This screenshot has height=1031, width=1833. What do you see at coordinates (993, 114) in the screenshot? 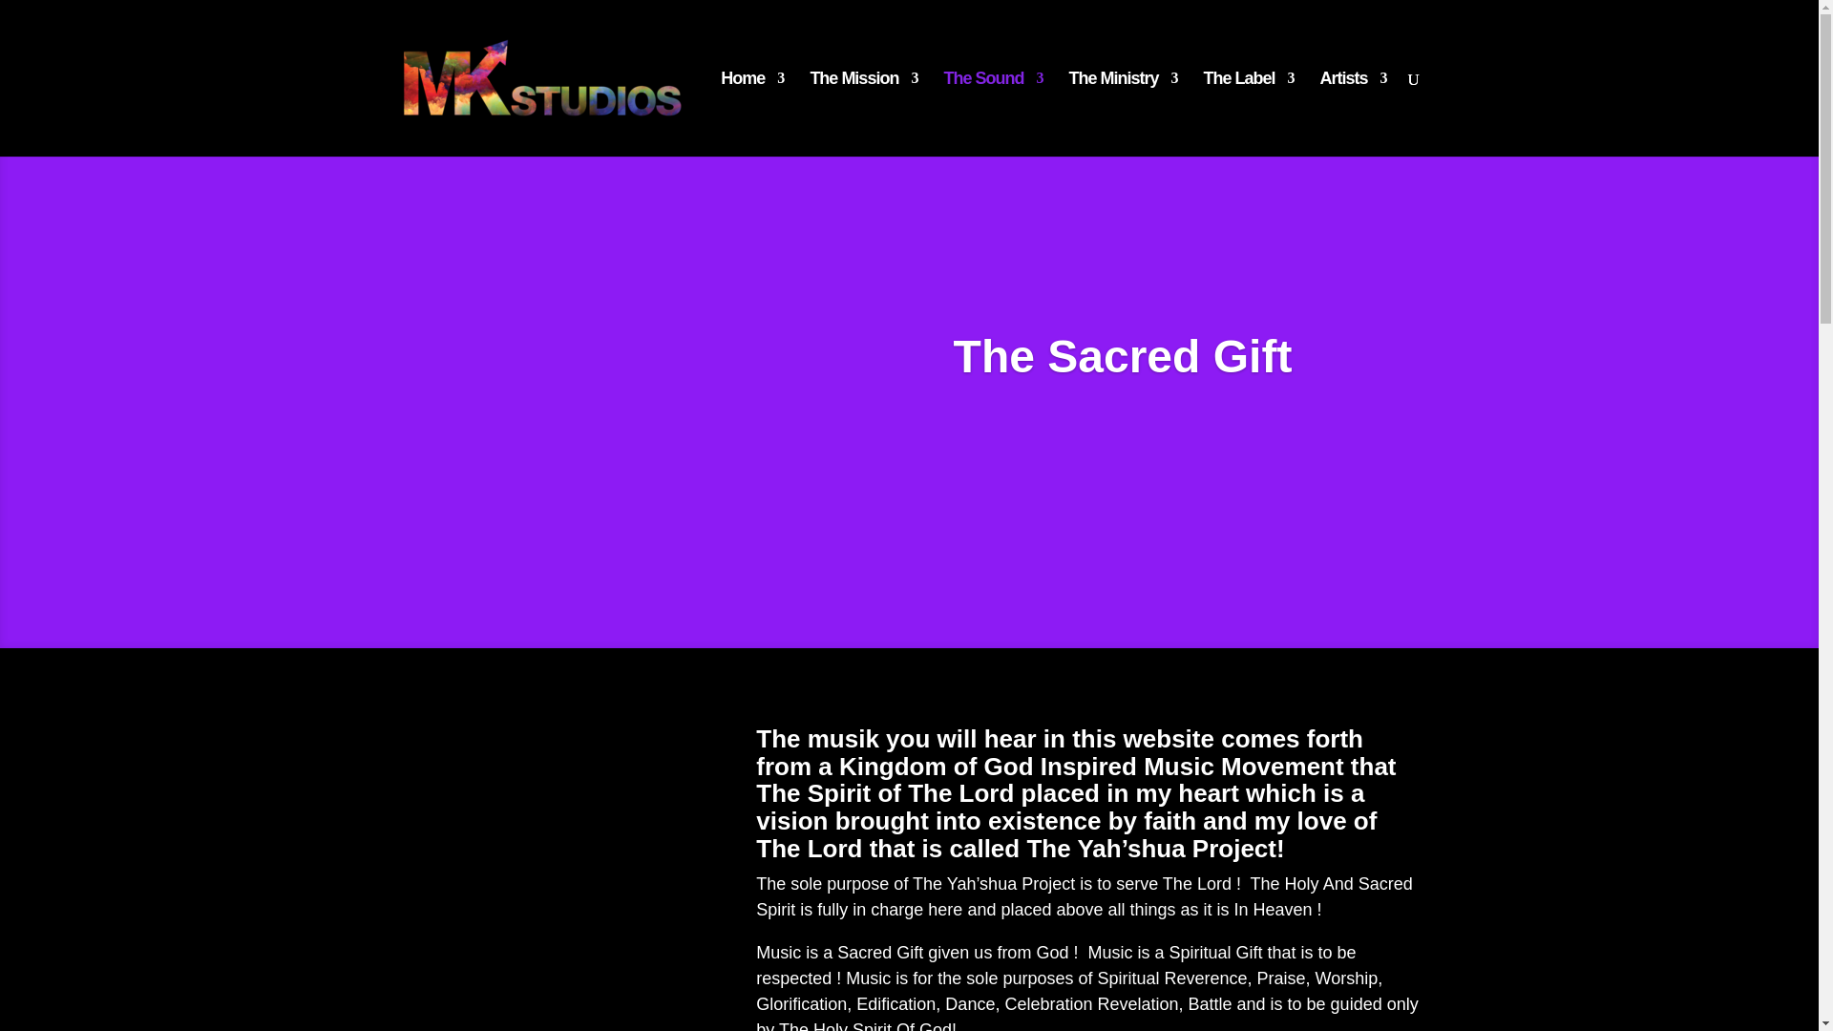
I see `The Sound` at bounding box center [993, 114].